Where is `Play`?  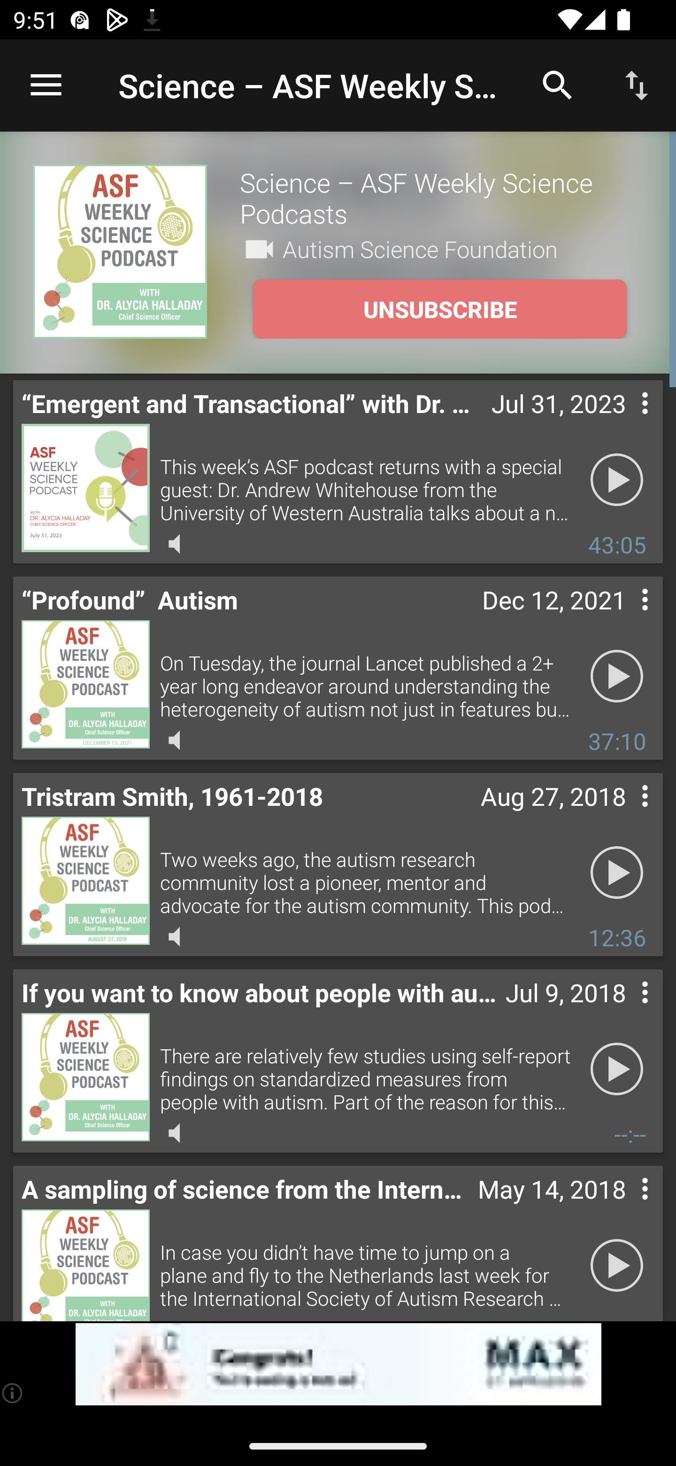
Play is located at coordinates (617, 1069).